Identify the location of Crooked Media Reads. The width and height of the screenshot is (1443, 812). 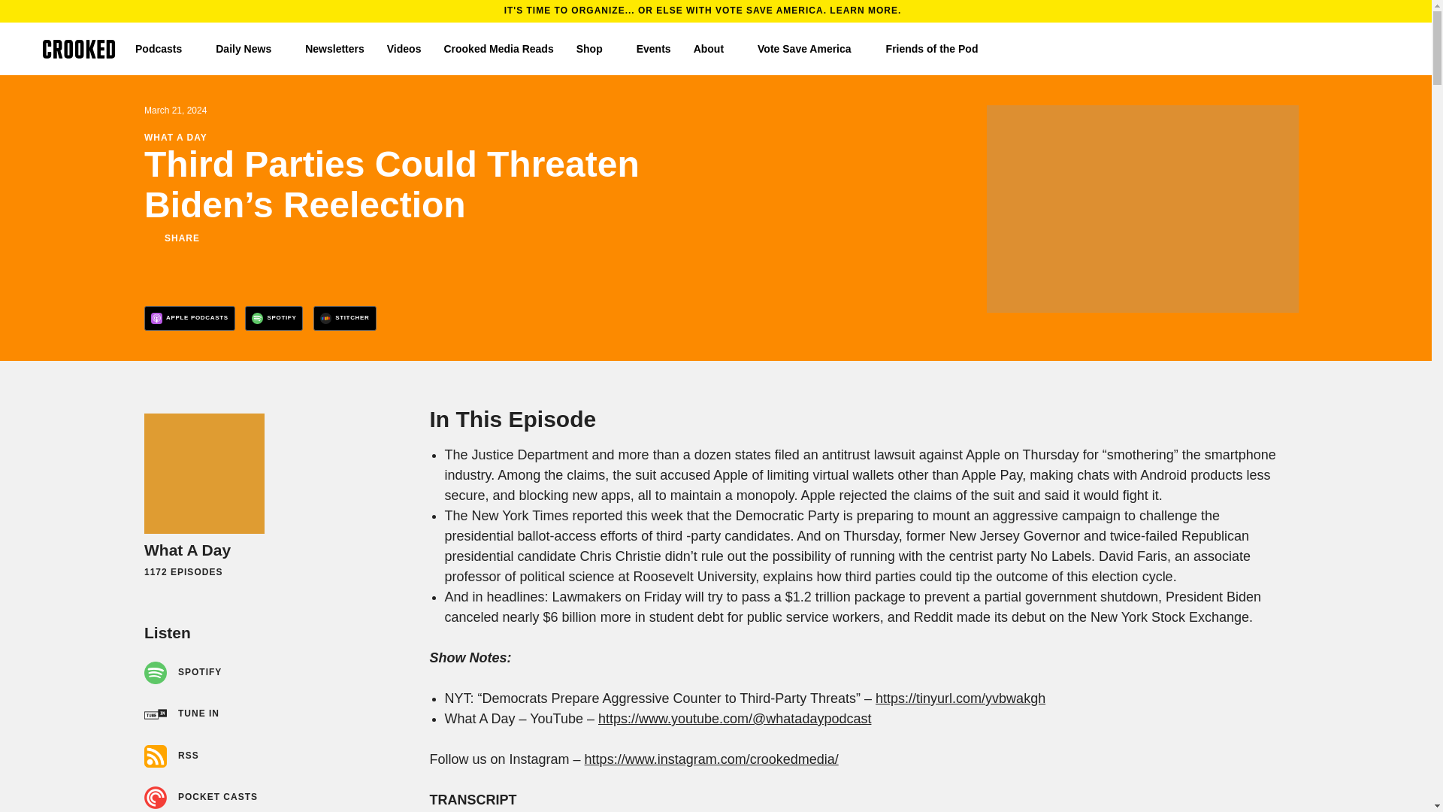
(498, 48).